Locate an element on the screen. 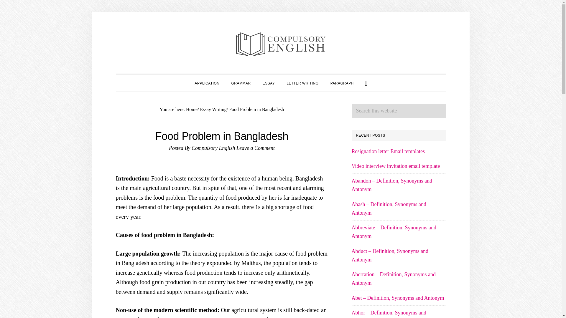 The width and height of the screenshot is (566, 318). Compulsory English is located at coordinates (213, 148).